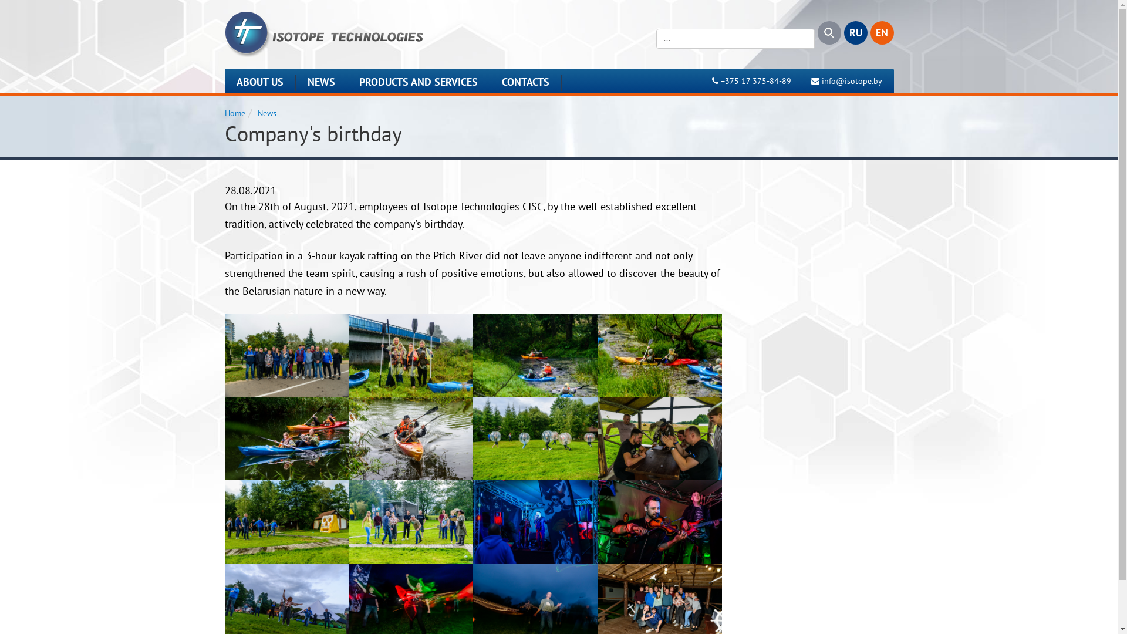  Describe the element at coordinates (286, 356) in the screenshot. I see `23th-2021` at that location.